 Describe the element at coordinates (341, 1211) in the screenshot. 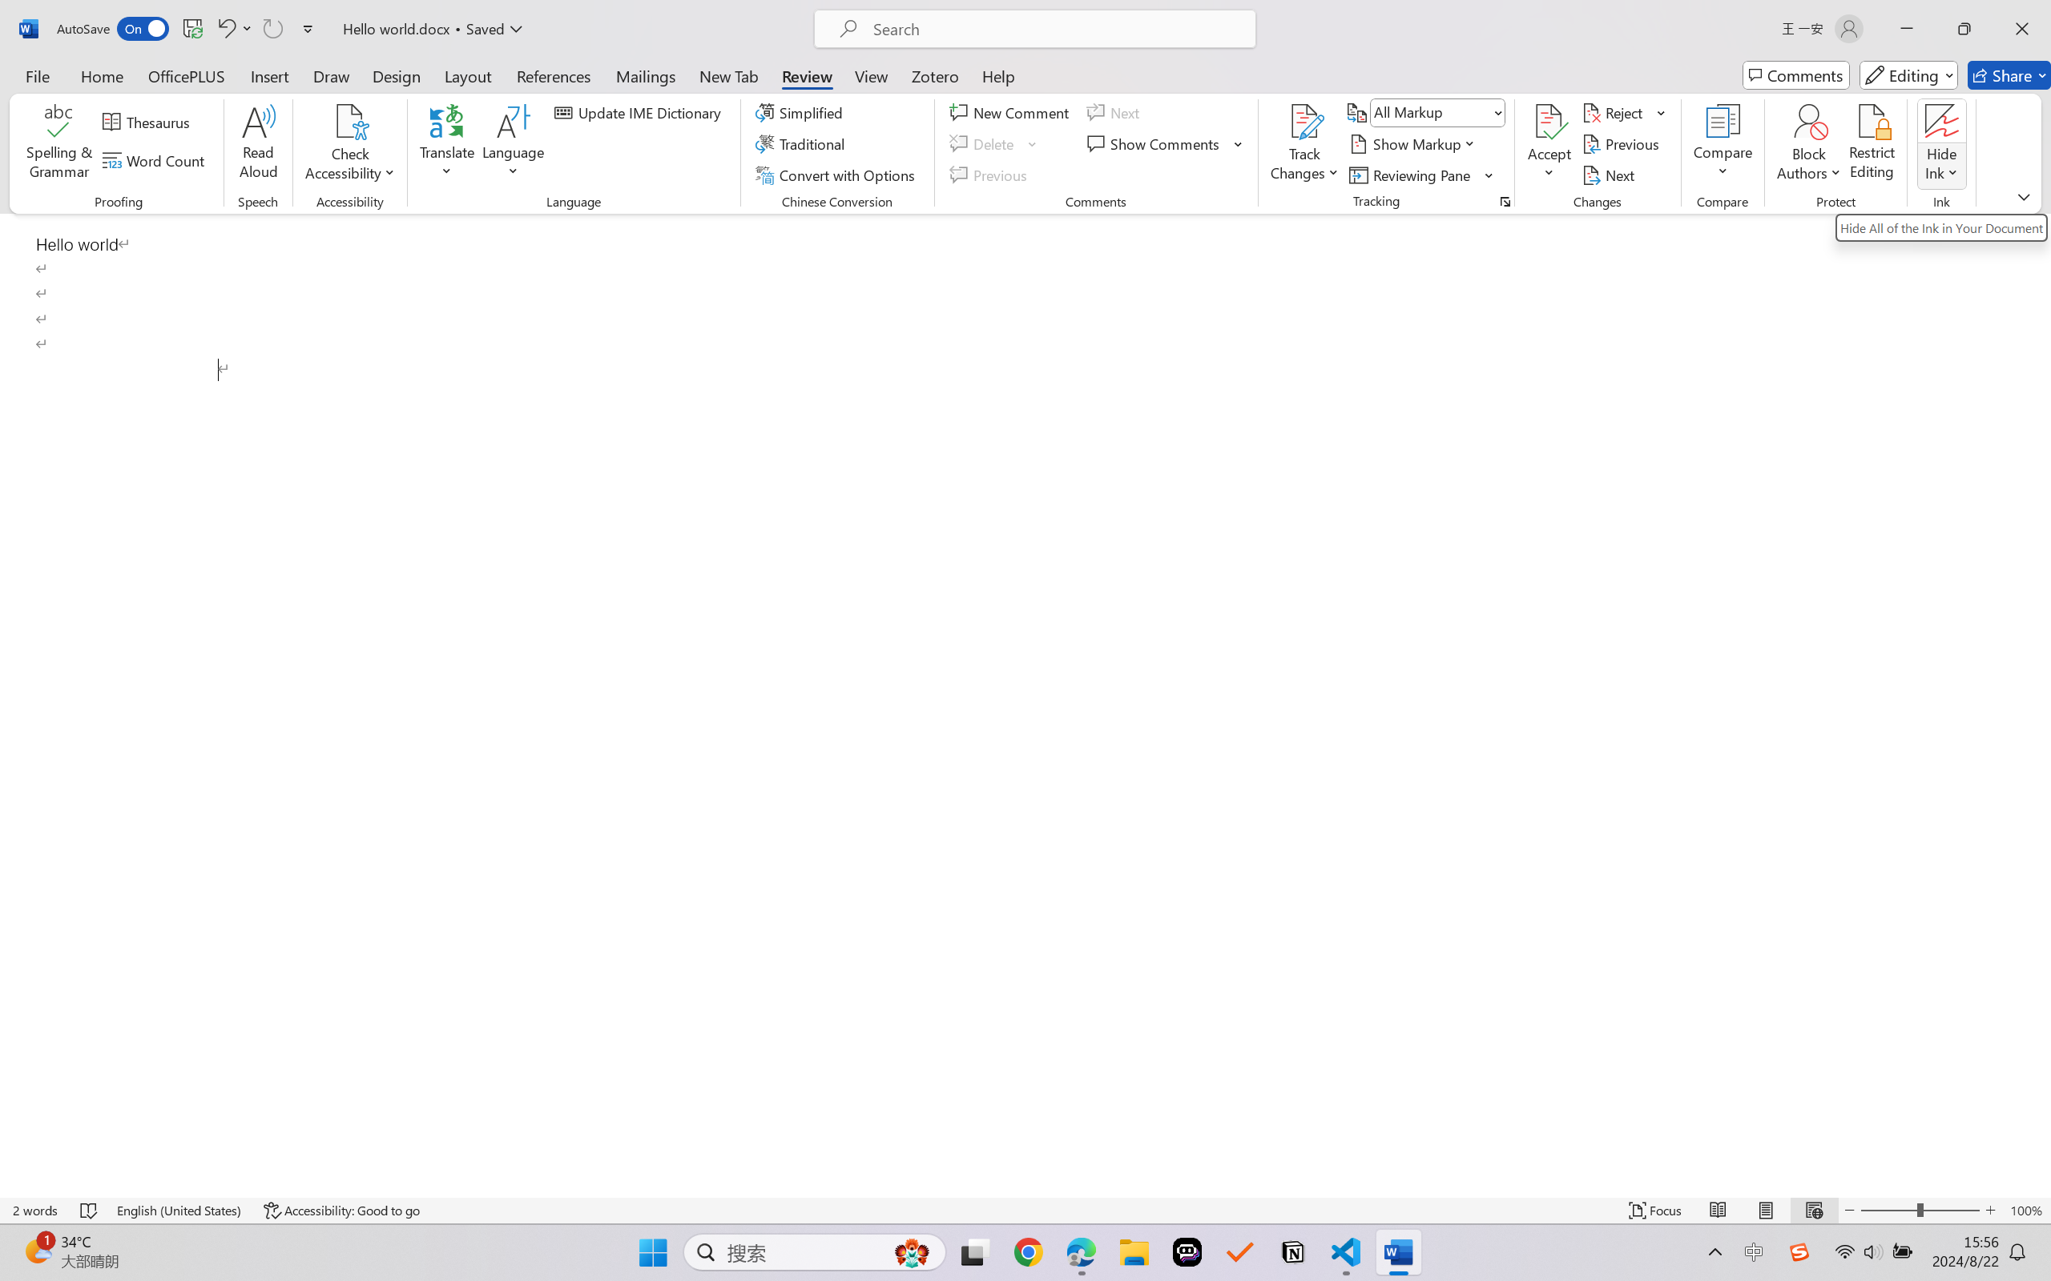

I see `Accessibility Checker Accessibility: Good to go` at that location.